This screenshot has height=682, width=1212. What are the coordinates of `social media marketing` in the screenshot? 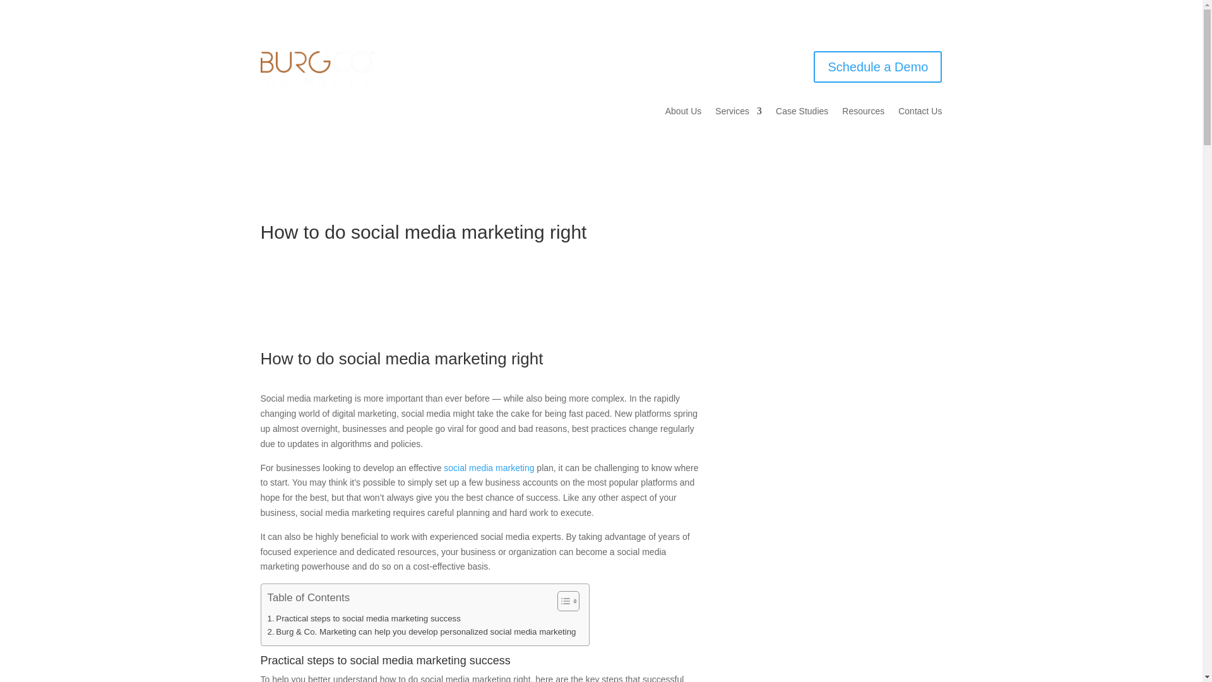 It's located at (489, 468).